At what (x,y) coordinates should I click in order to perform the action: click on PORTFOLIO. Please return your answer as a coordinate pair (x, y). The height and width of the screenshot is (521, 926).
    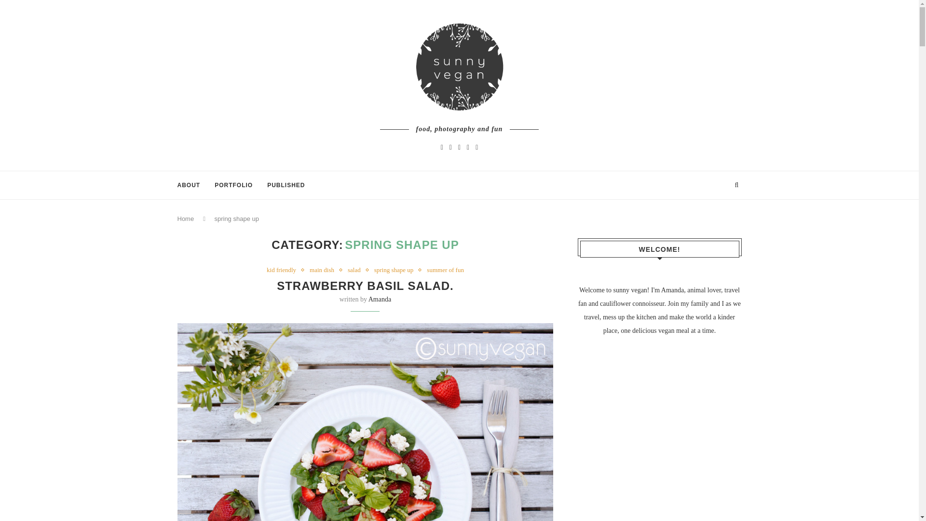
    Looking at the image, I should click on (233, 185).